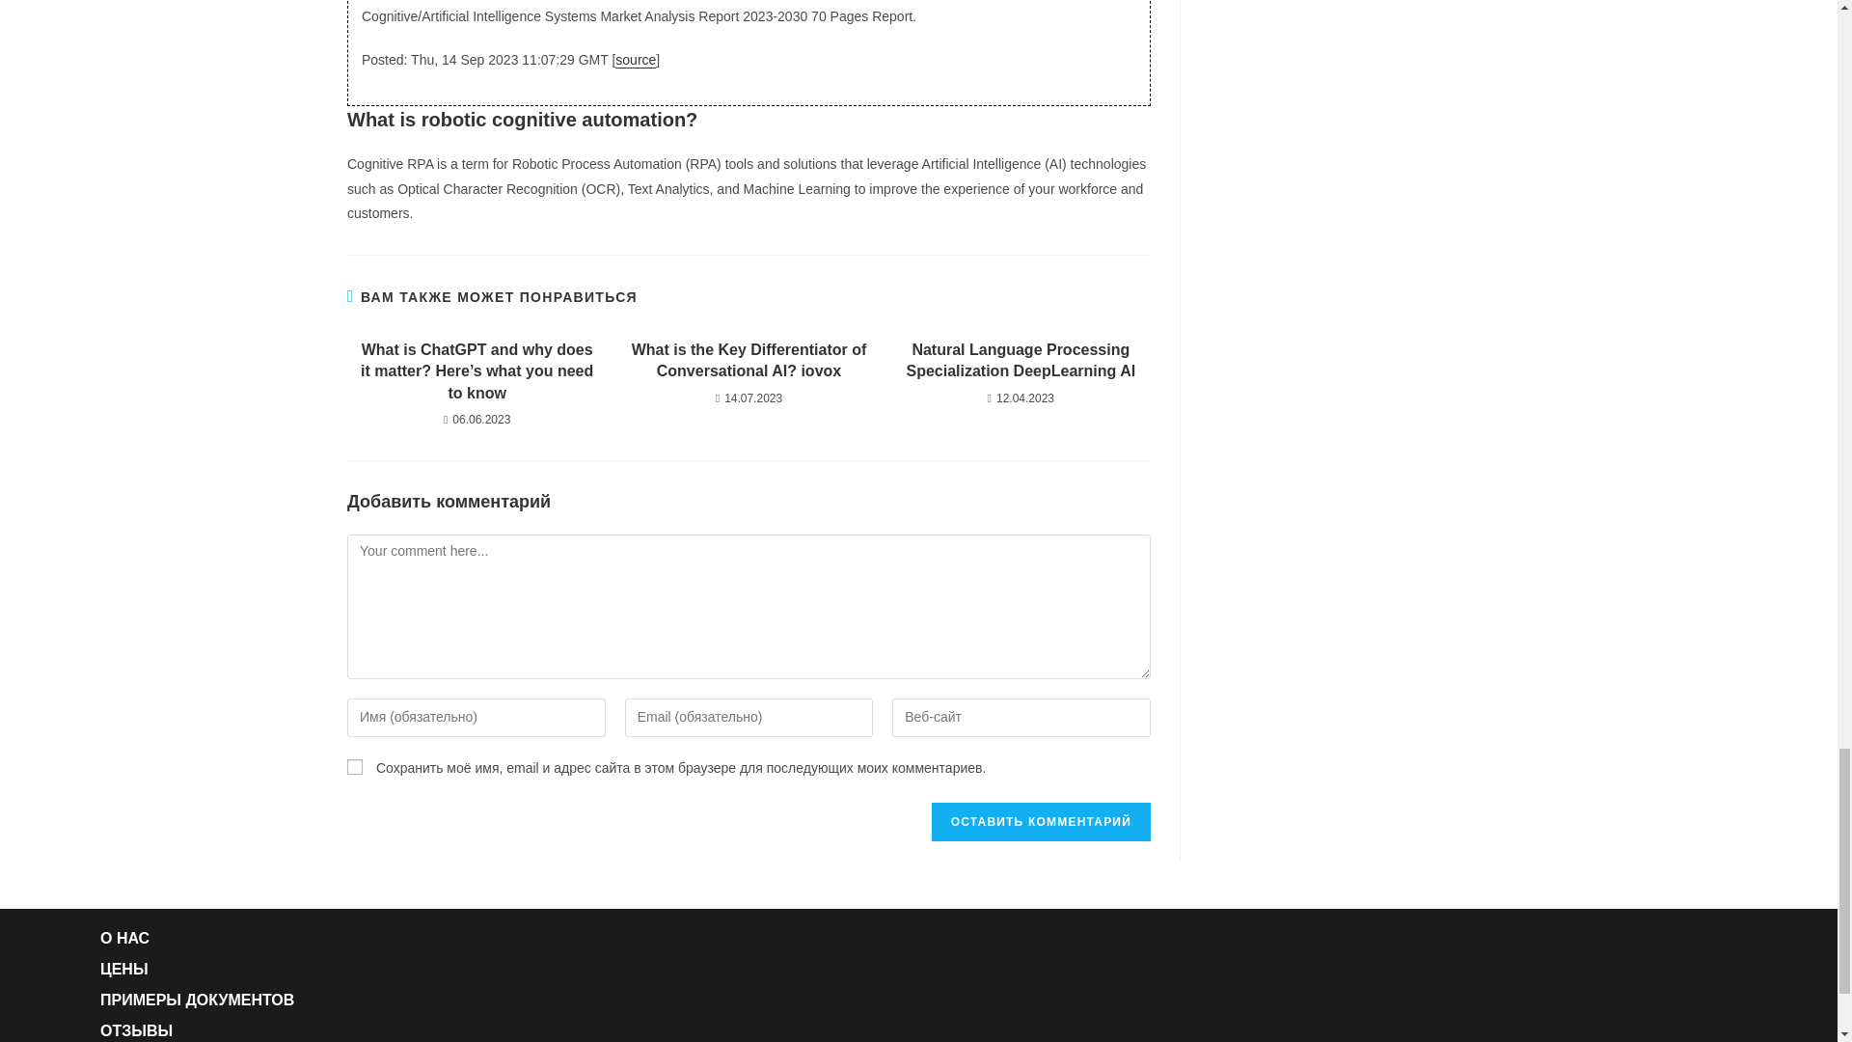 This screenshot has width=1852, height=1042. I want to click on yes, so click(355, 767).